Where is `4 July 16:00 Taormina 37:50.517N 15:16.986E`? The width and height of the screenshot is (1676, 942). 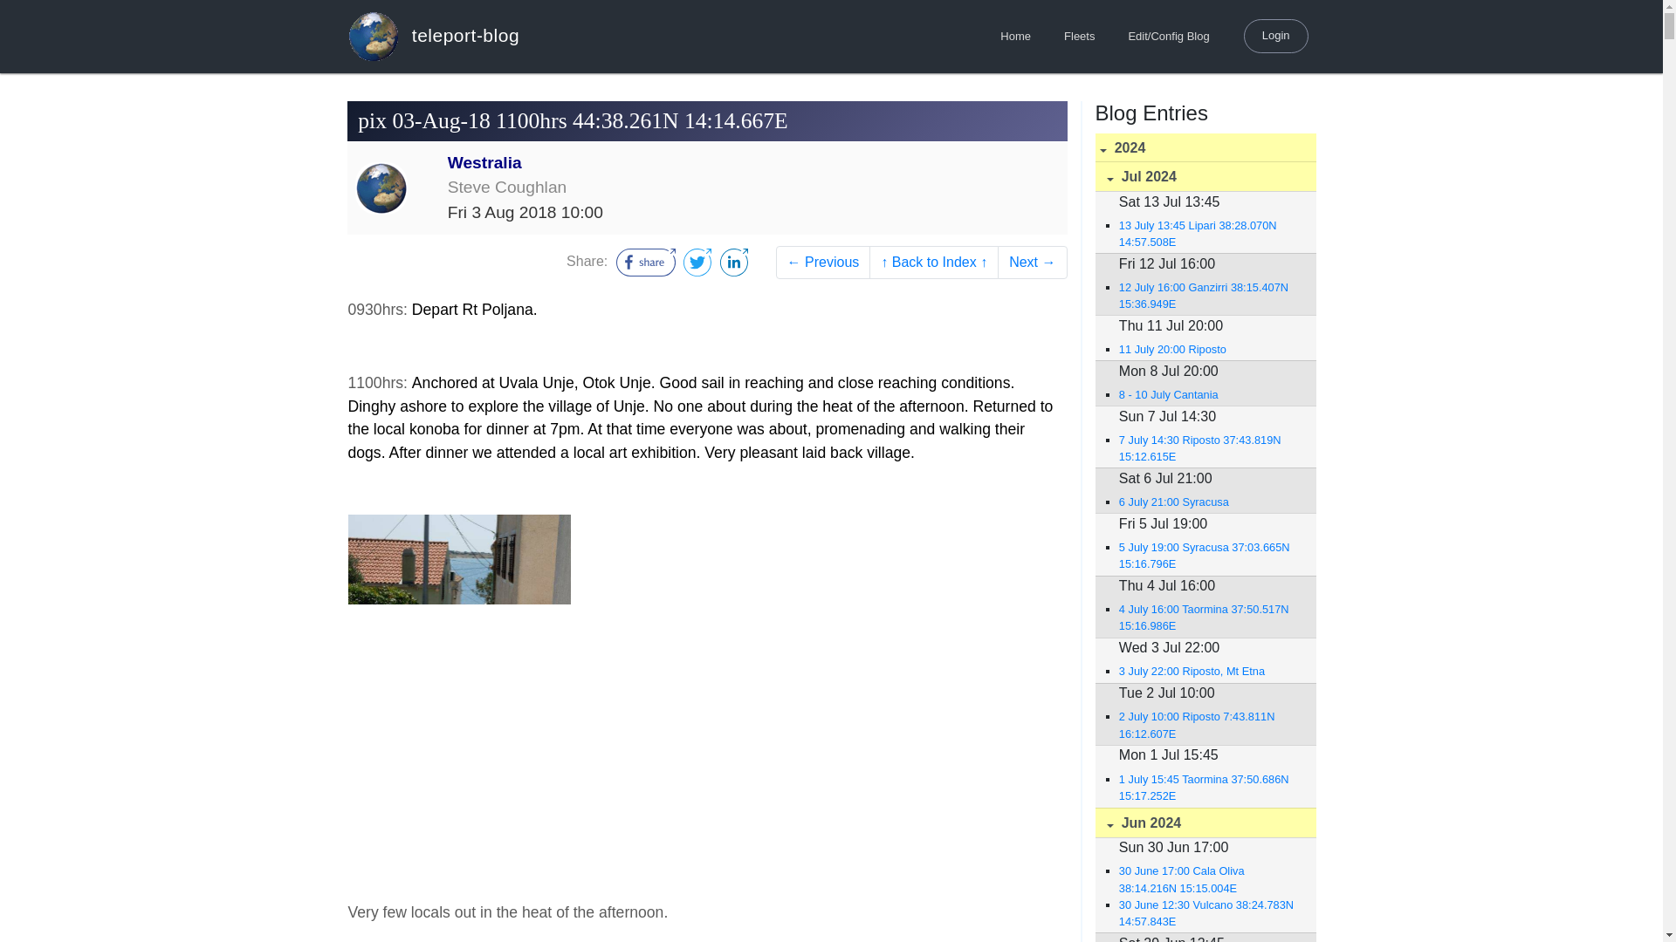 4 July 16:00 Taormina 37:50.517N 15:16.986E is located at coordinates (1209, 618).